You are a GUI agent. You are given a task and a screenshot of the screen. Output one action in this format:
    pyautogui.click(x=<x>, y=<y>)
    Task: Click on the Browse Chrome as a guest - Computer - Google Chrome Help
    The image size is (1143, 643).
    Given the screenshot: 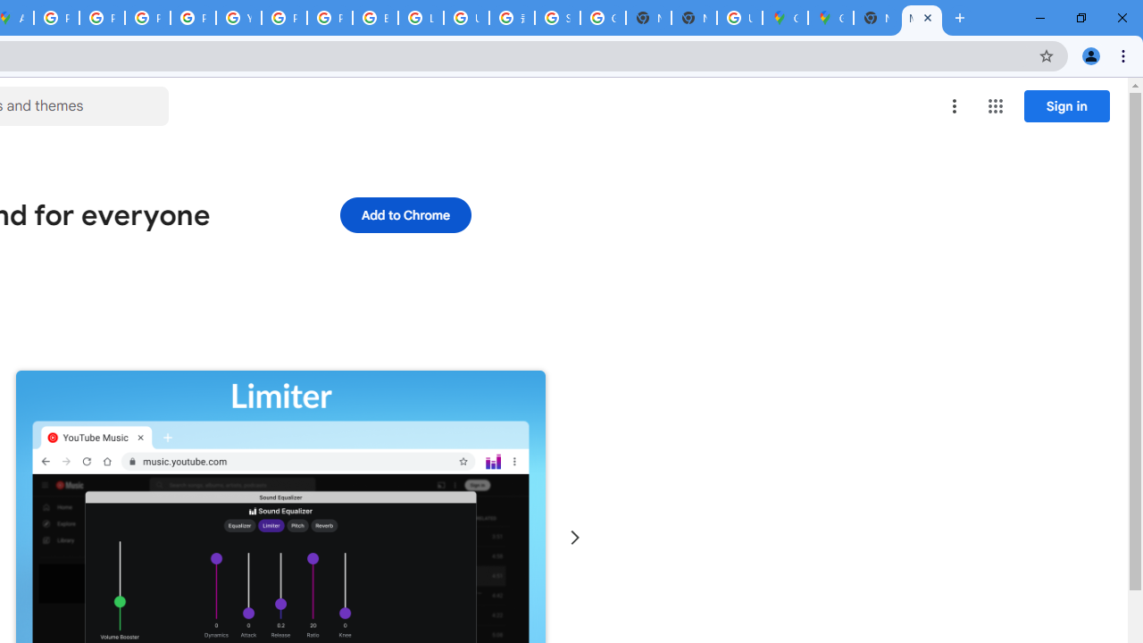 What is the action you would take?
    pyautogui.click(x=375, y=18)
    